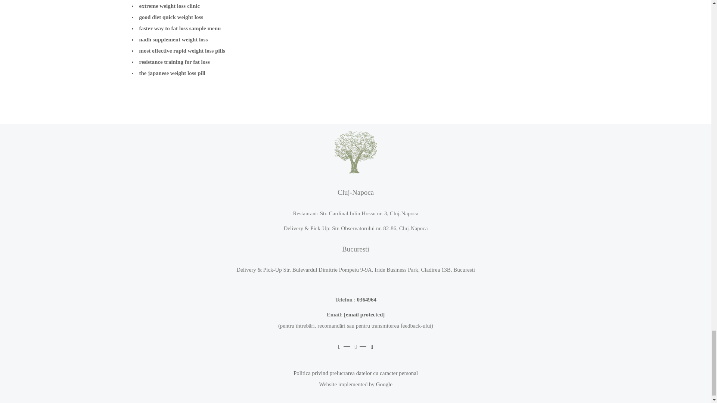 The height and width of the screenshot is (403, 717). Describe the element at coordinates (172, 73) in the screenshot. I see `the japanese weight loss pill` at that location.